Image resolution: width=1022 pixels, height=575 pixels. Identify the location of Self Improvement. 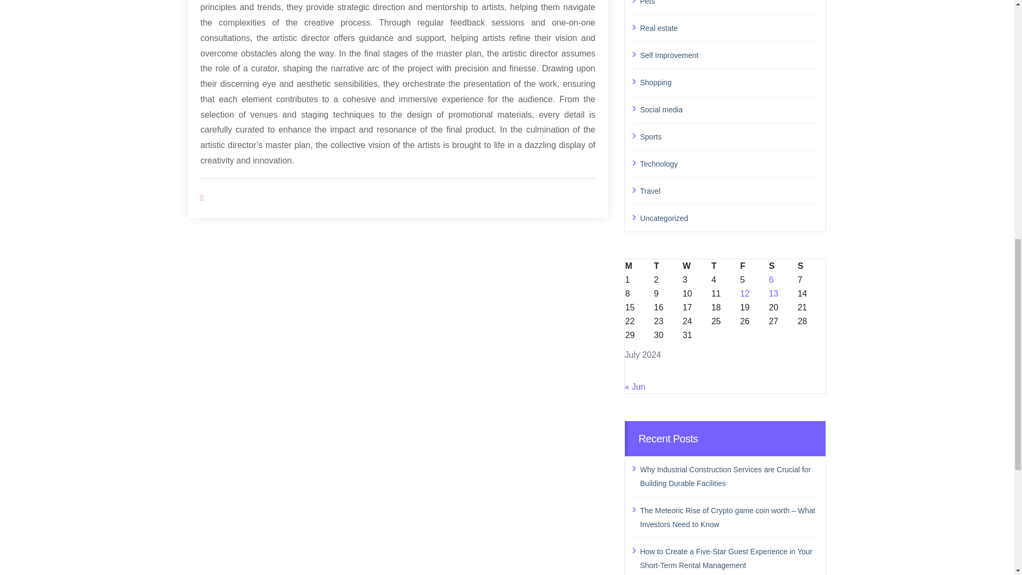
(729, 54).